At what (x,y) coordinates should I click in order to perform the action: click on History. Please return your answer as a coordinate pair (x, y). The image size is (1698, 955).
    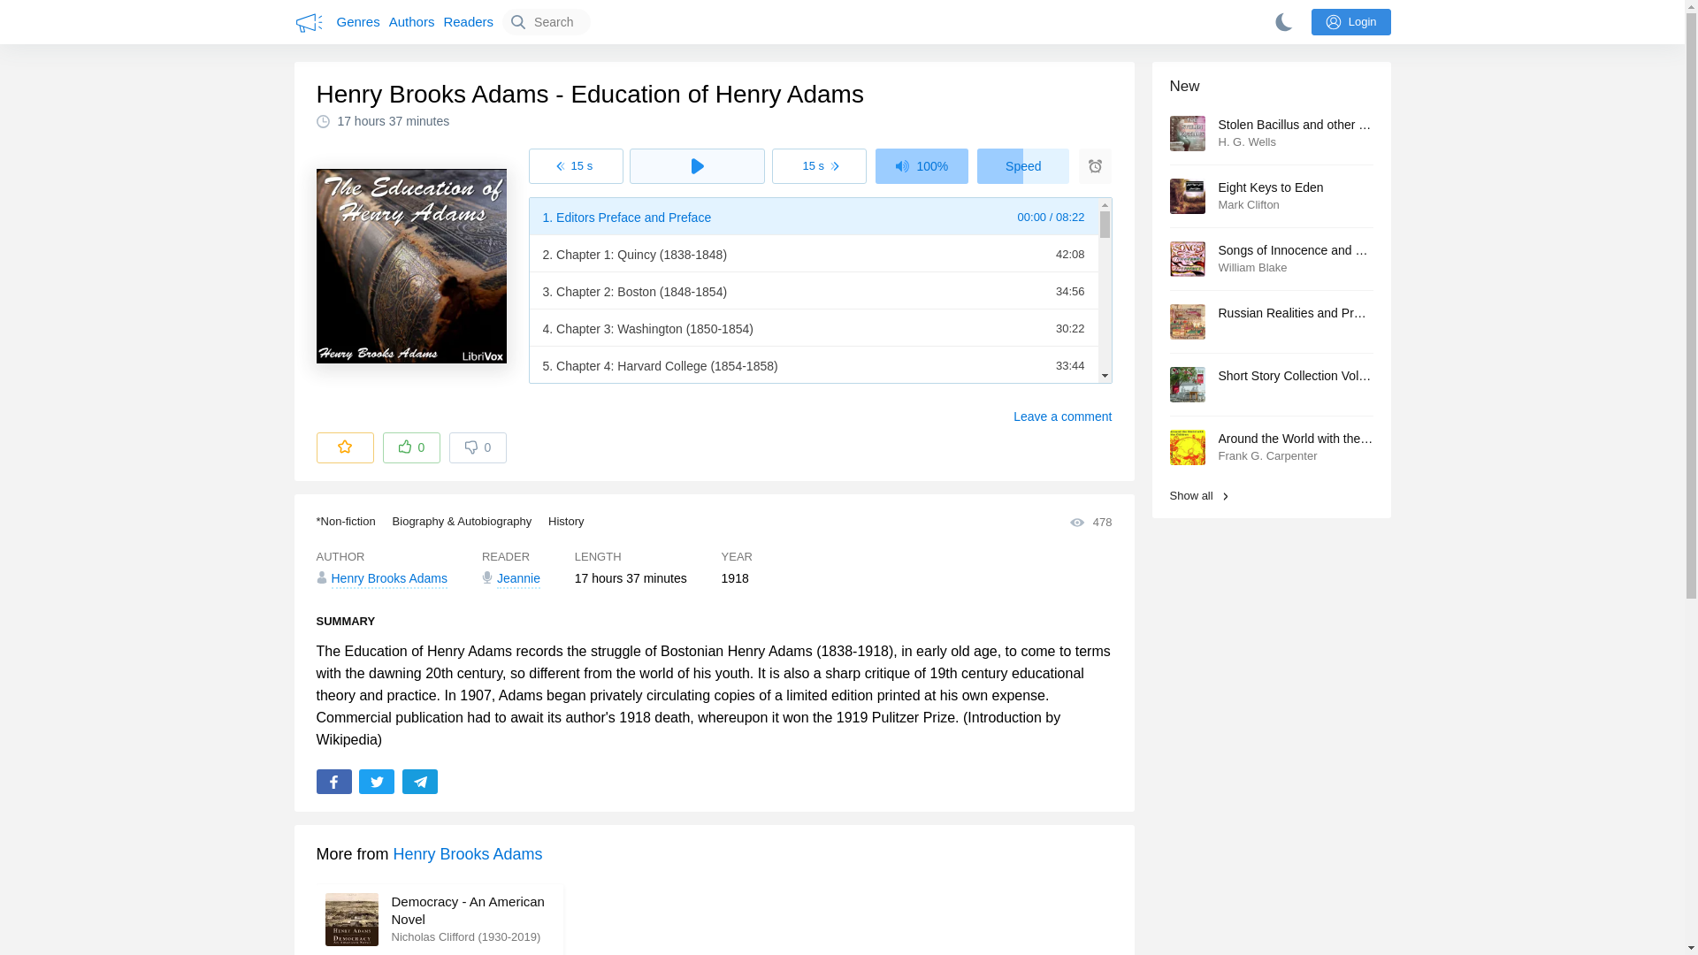
    Looking at the image, I should click on (566, 522).